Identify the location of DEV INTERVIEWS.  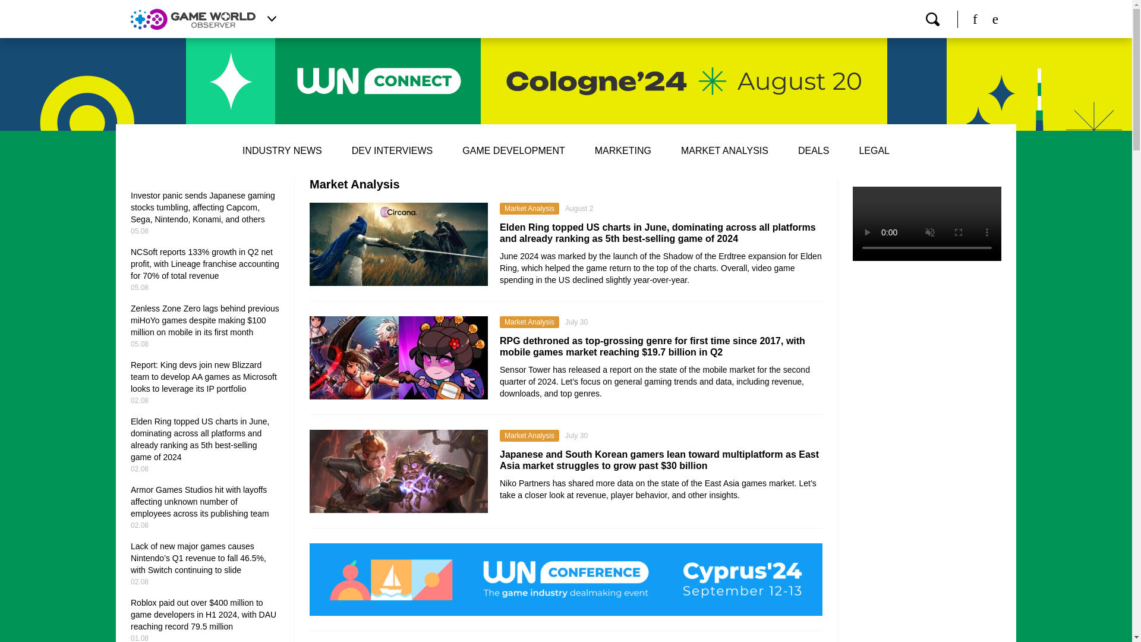
(392, 151).